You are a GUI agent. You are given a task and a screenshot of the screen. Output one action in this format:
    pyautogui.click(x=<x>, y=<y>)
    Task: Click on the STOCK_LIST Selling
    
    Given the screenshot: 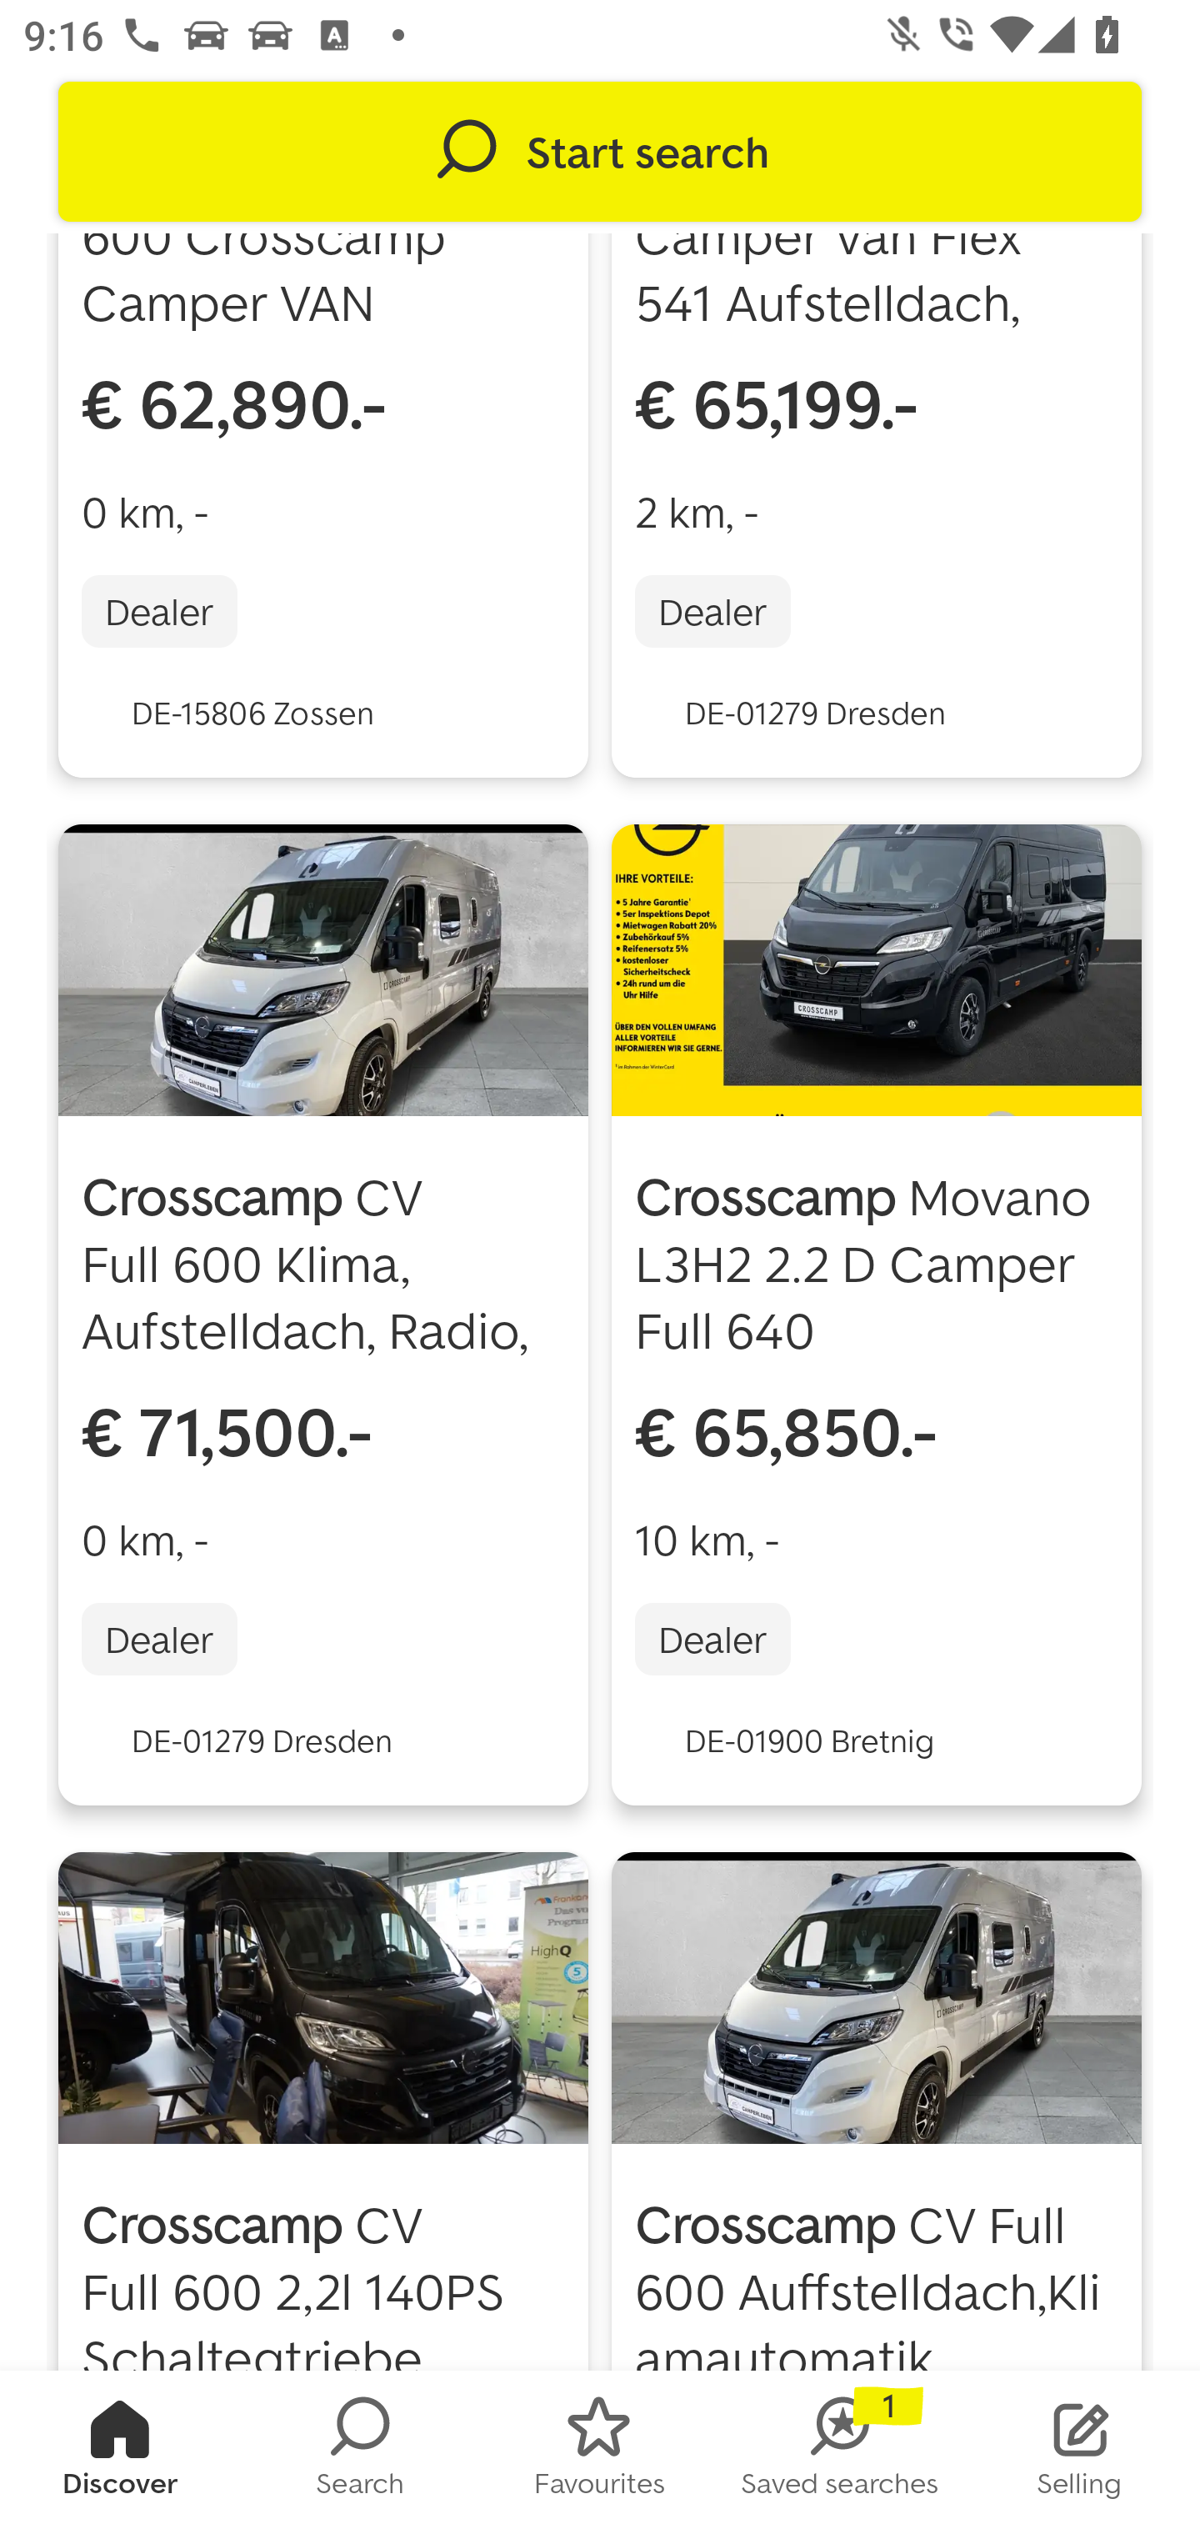 What is the action you would take?
    pyautogui.click(x=1080, y=2452)
    